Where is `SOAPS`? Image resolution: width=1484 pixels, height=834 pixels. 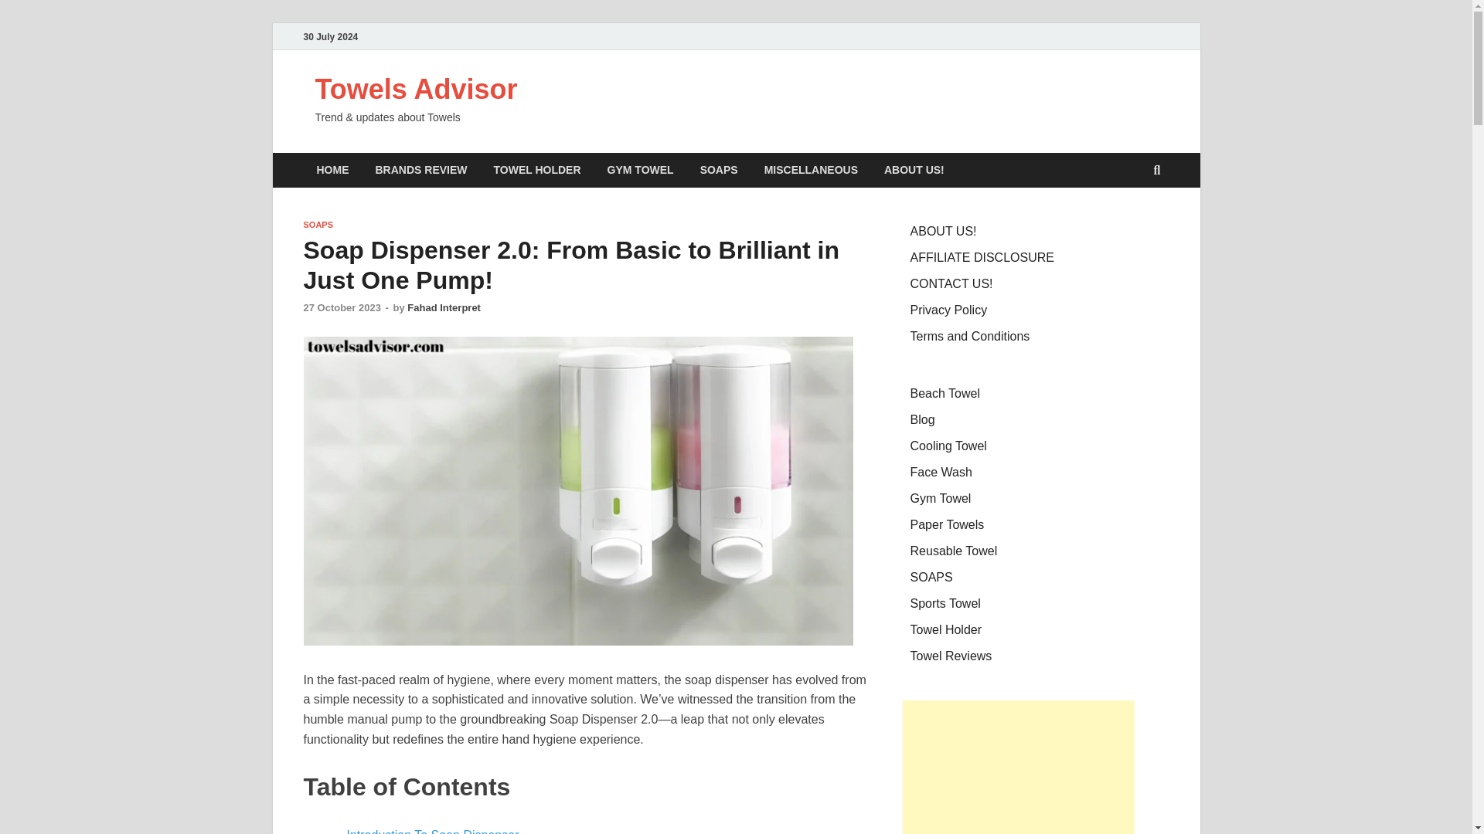 SOAPS is located at coordinates (317, 225).